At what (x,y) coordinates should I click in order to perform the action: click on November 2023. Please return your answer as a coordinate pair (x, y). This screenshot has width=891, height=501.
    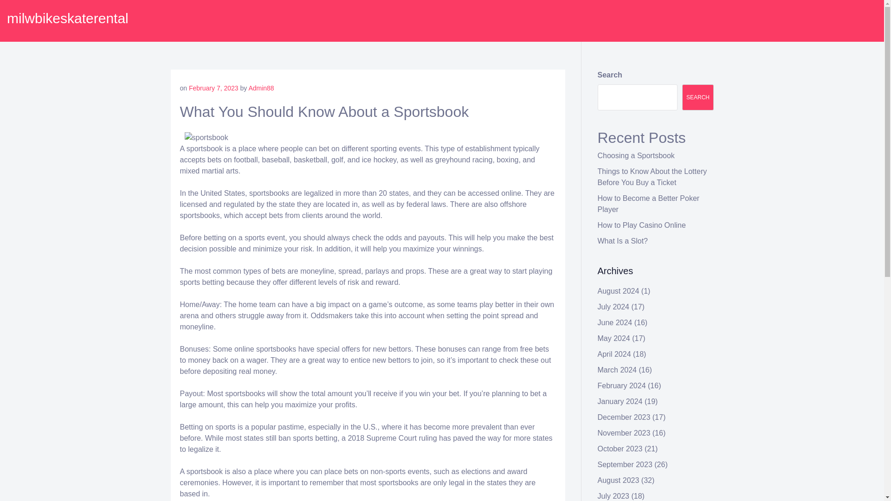
    Looking at the image, I should click on (624, 432).